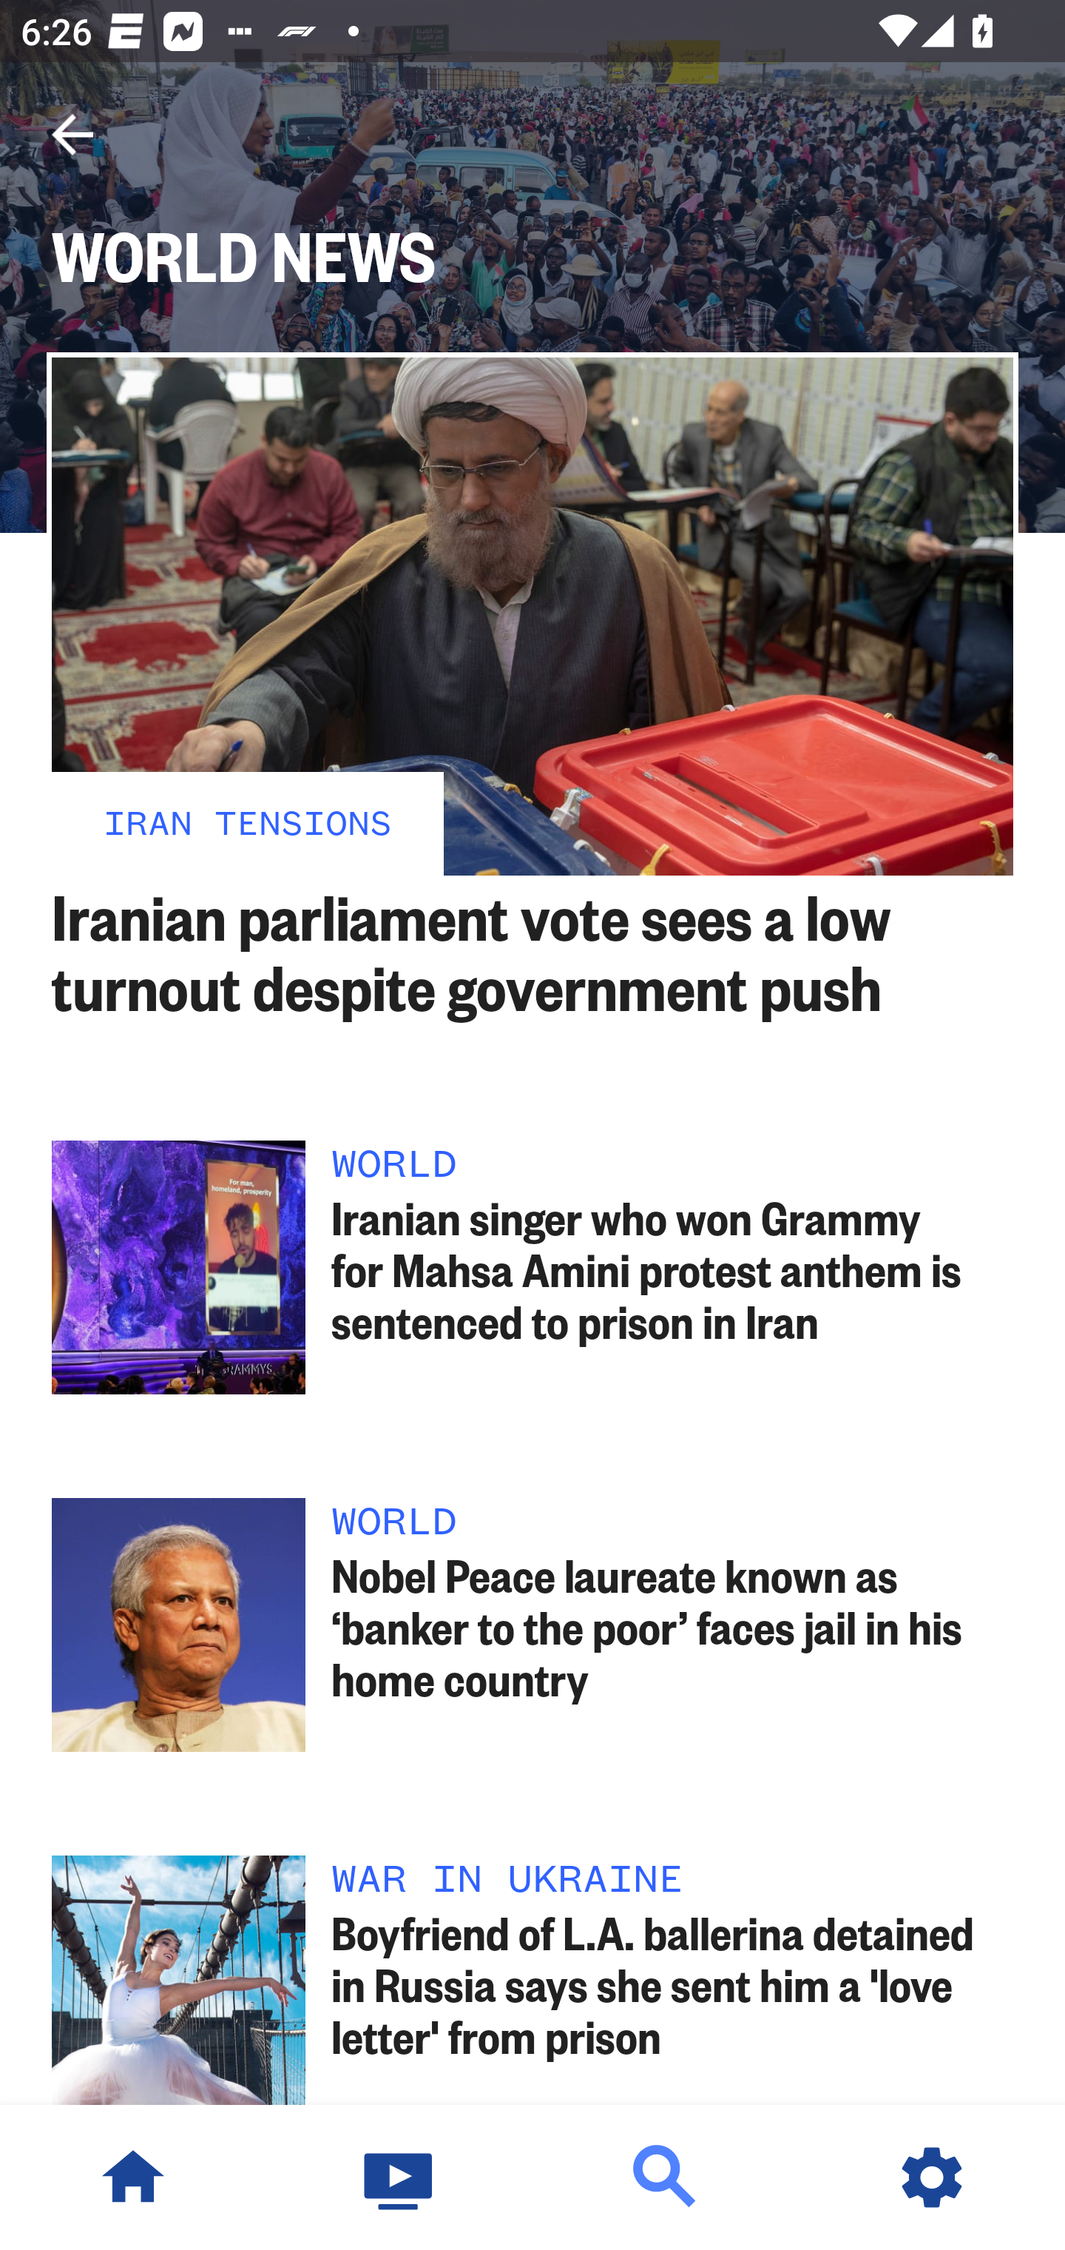  I want to click on NBC News Home, so click(133, 2177).